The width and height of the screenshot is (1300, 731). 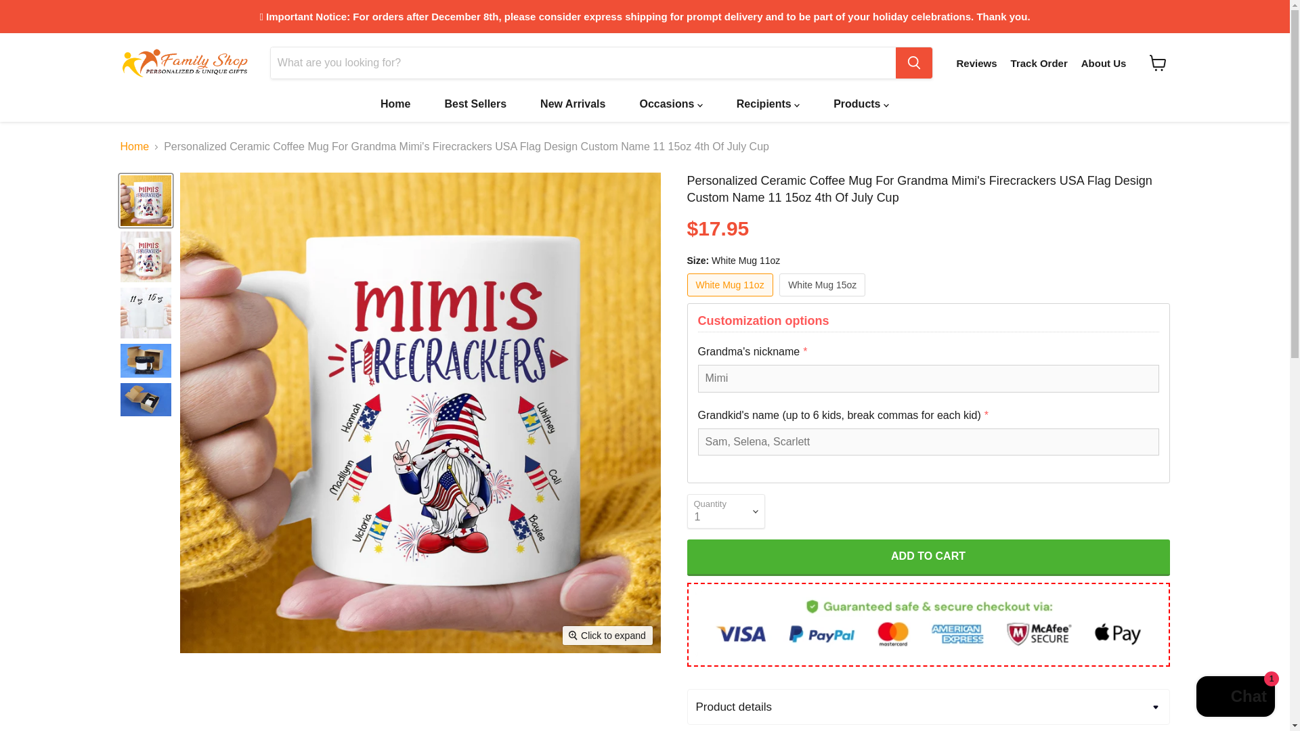 I want to click on Home, so click(x=395, y=104).